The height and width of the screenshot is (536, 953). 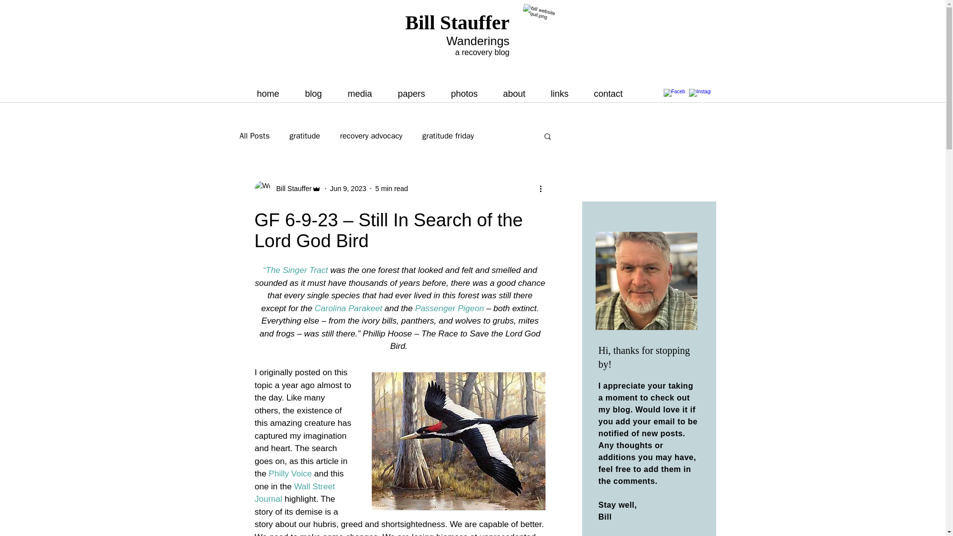 What do you see at coordinates (290, 189) in the screenshot?
I see `Bill Stauffer` at bounding box center [290, 189].